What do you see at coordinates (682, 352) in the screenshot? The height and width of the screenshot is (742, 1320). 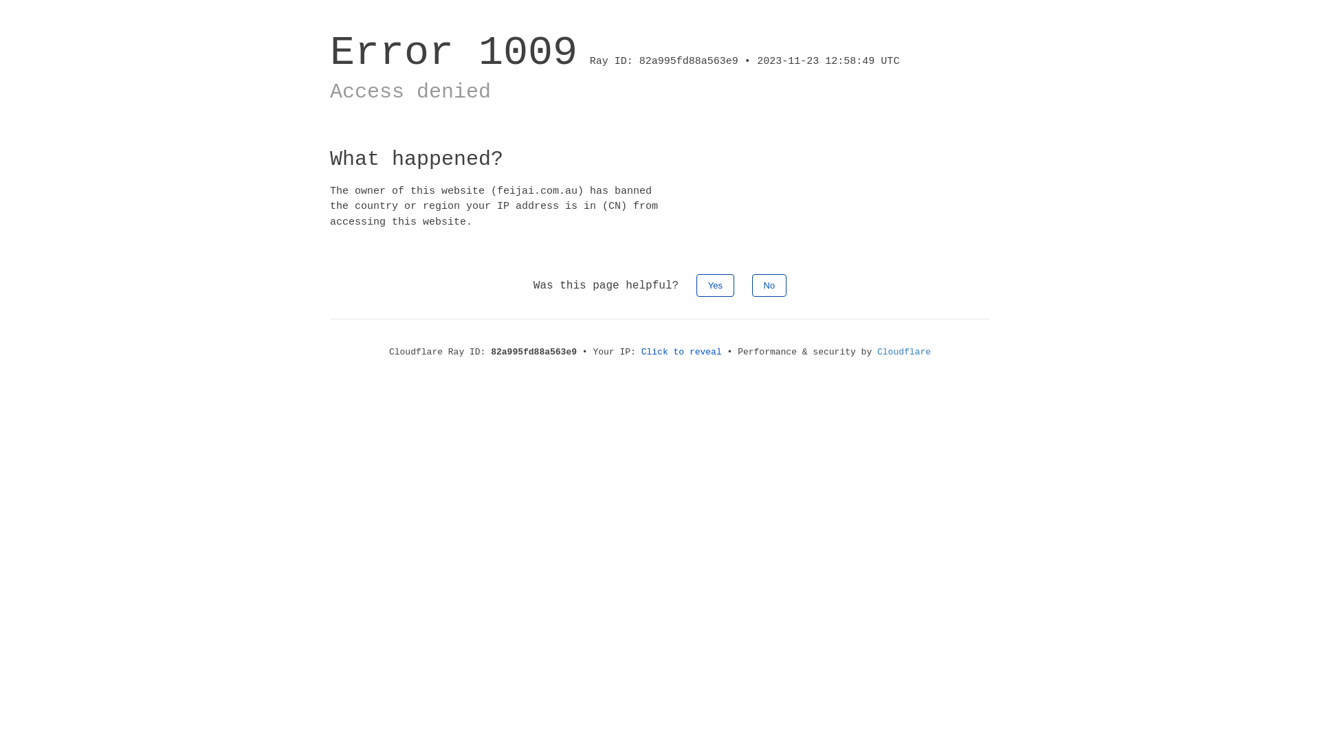 I see `Click to reveal` at bounding box center [682, 352].